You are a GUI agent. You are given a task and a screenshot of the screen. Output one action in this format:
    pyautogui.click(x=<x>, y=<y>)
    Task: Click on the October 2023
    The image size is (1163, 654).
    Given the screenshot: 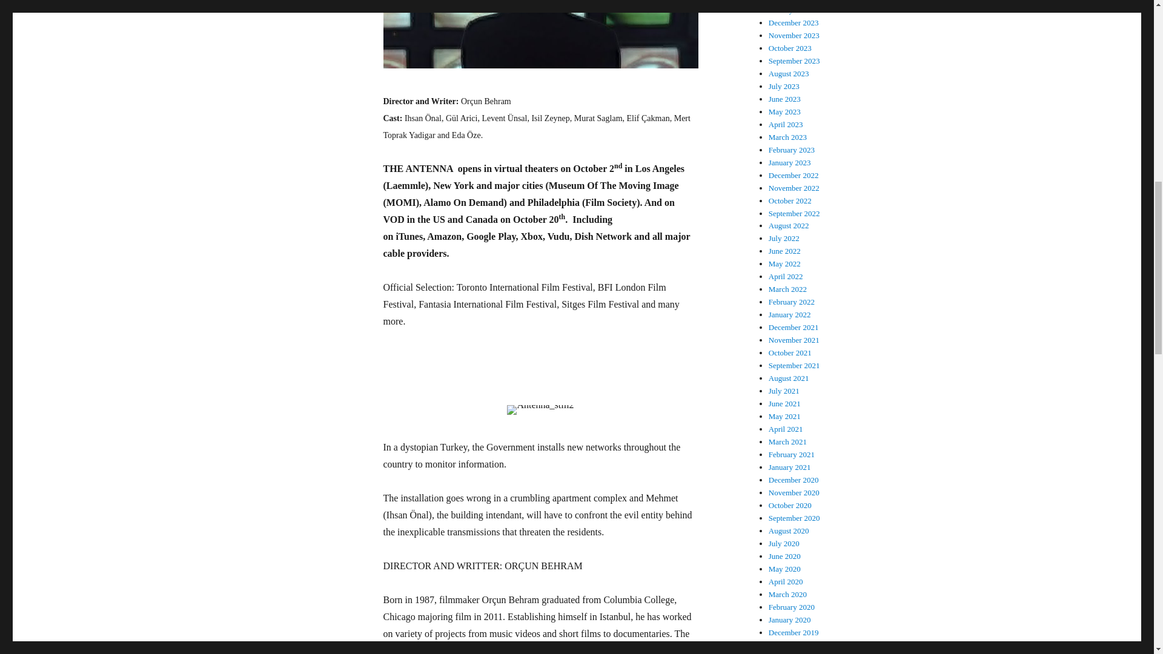 What is the action you would take?
    pyautogui.click(x=790, y=48)
    